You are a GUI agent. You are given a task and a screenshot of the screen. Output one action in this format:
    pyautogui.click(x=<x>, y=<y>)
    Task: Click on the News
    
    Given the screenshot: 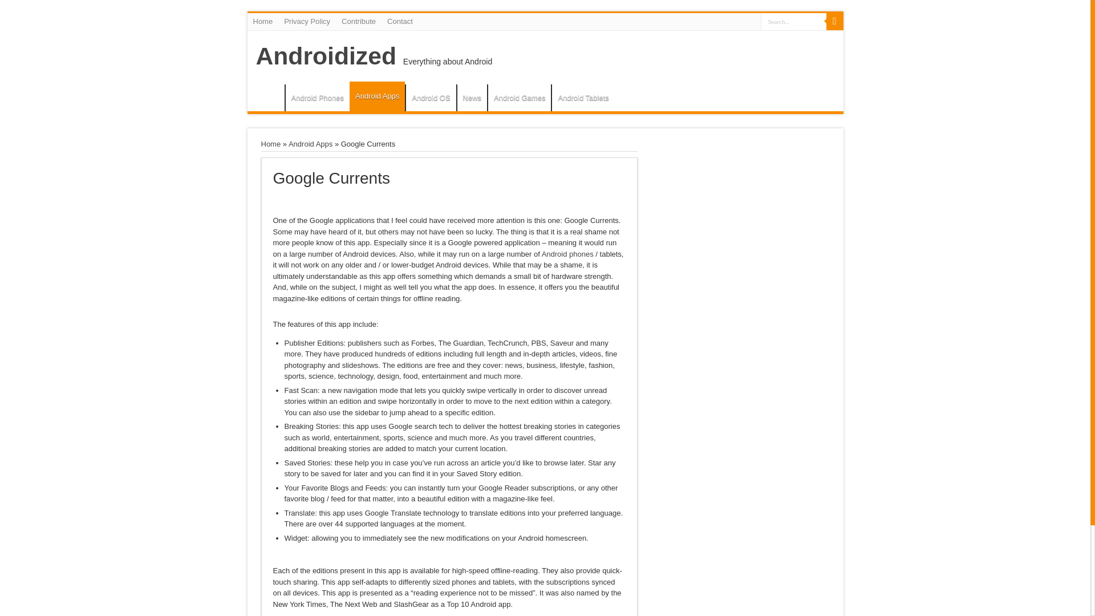 What is the action you would take?
    pyautogui.click(x=472, y=98)
    